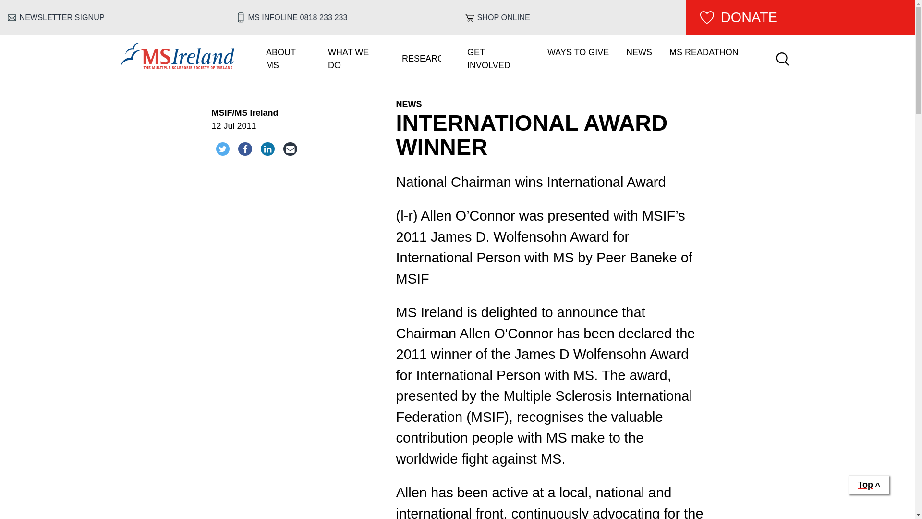 The width and height of the screenshot is (922, 519). What do you see at coordinates (419, 59) in the screenshot?
I see `RESEARCH` at bounding box center [419, 59].